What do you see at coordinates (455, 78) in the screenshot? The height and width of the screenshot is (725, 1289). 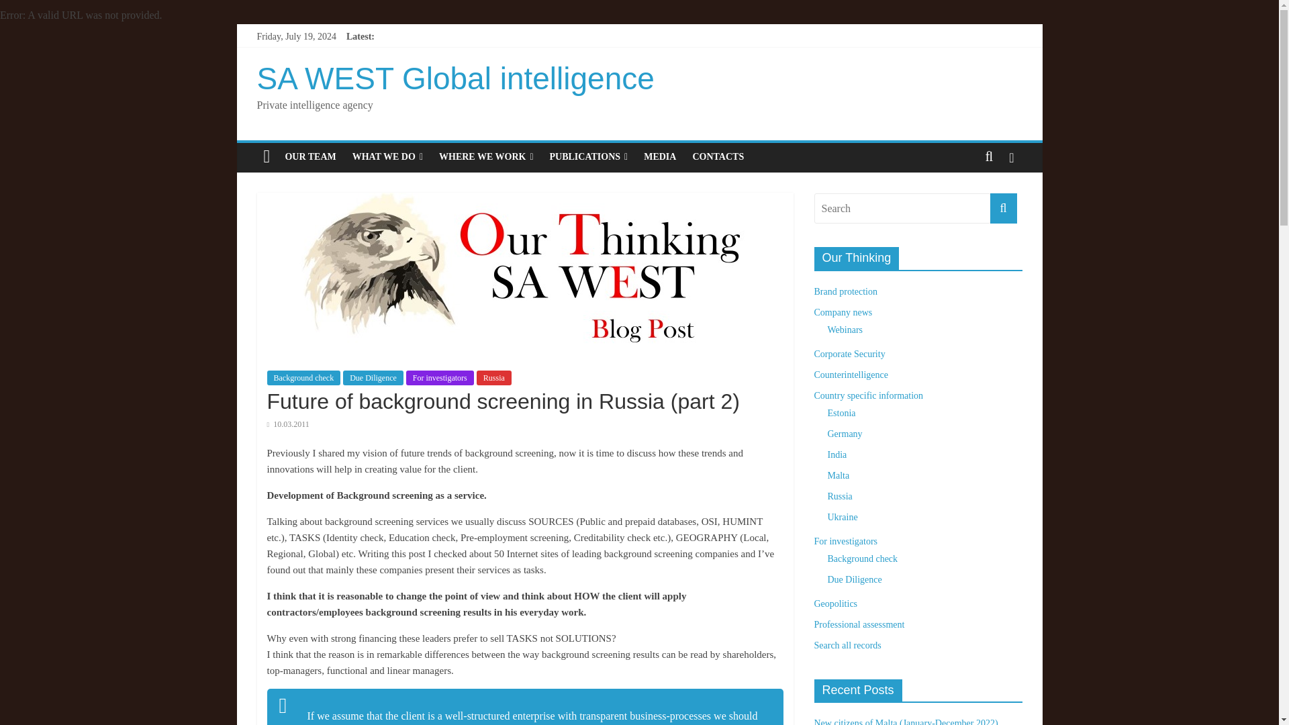 I see `SA WEST Global intelligence` at bounding box center [455, 78].